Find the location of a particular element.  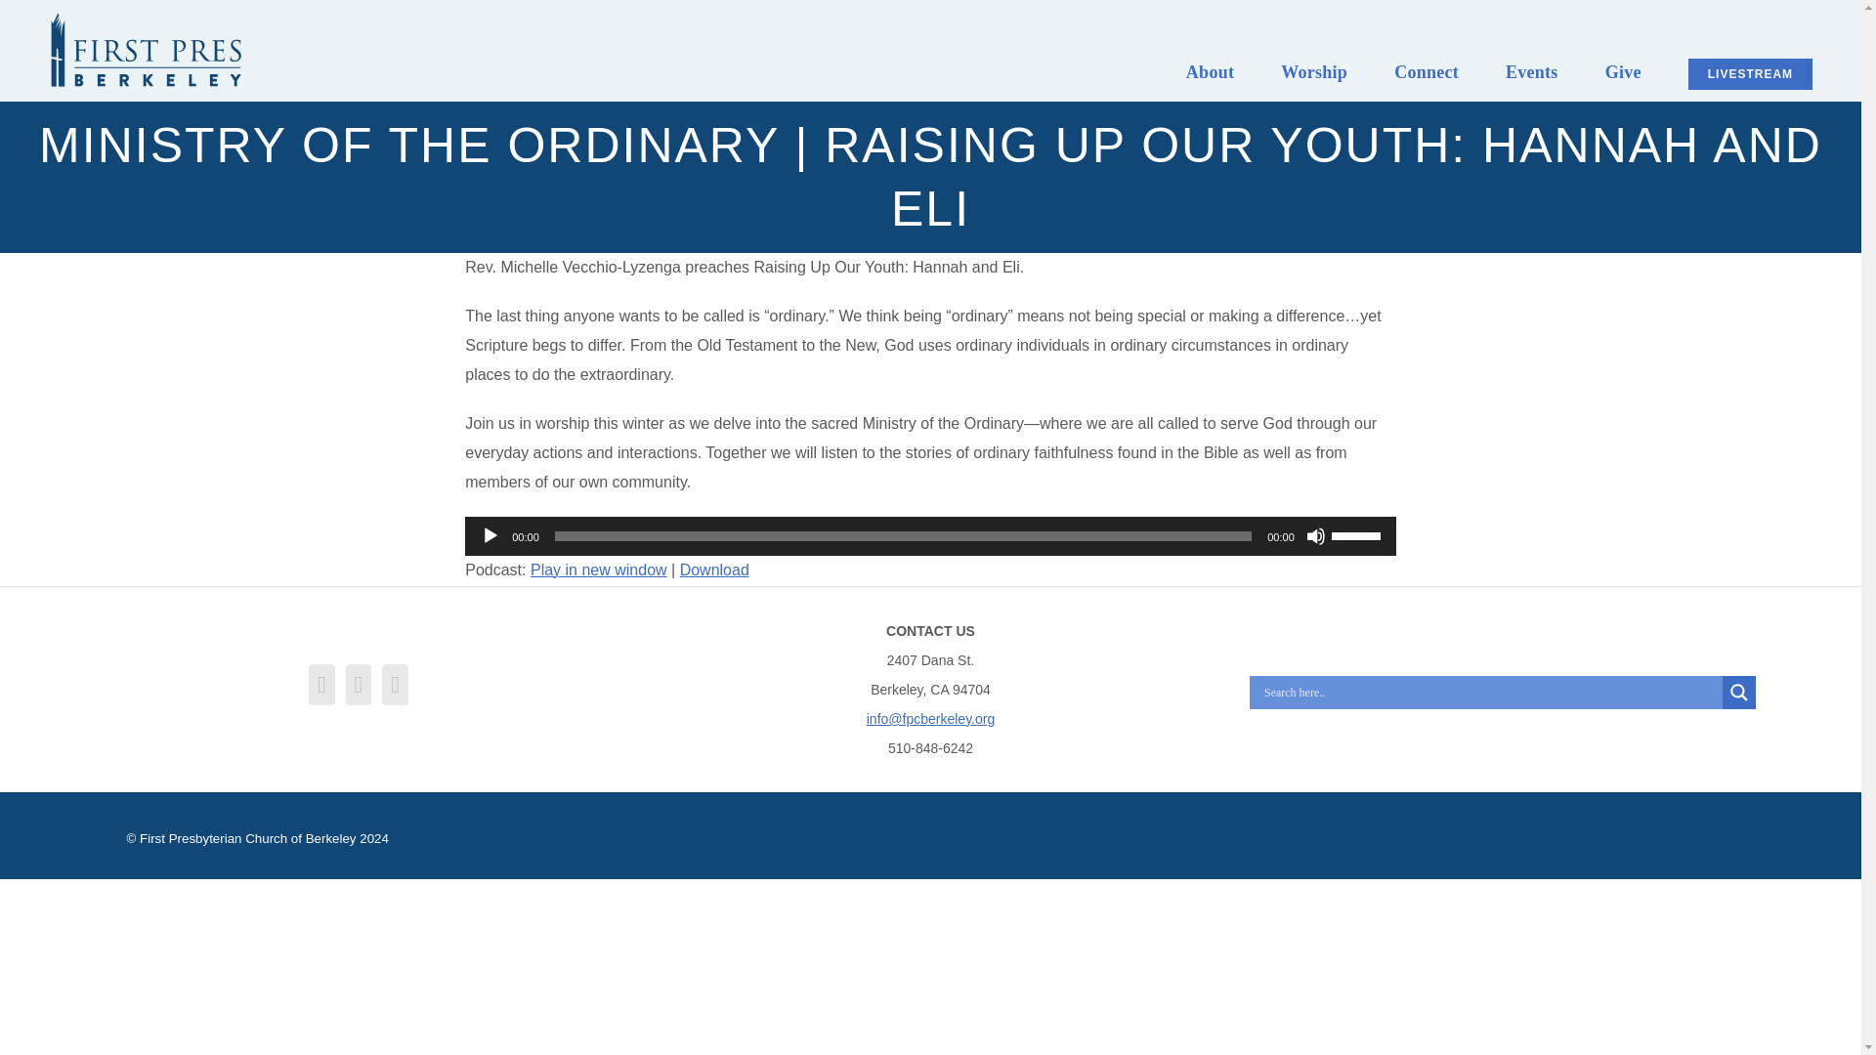

Play is located at coordinates (490, 535).